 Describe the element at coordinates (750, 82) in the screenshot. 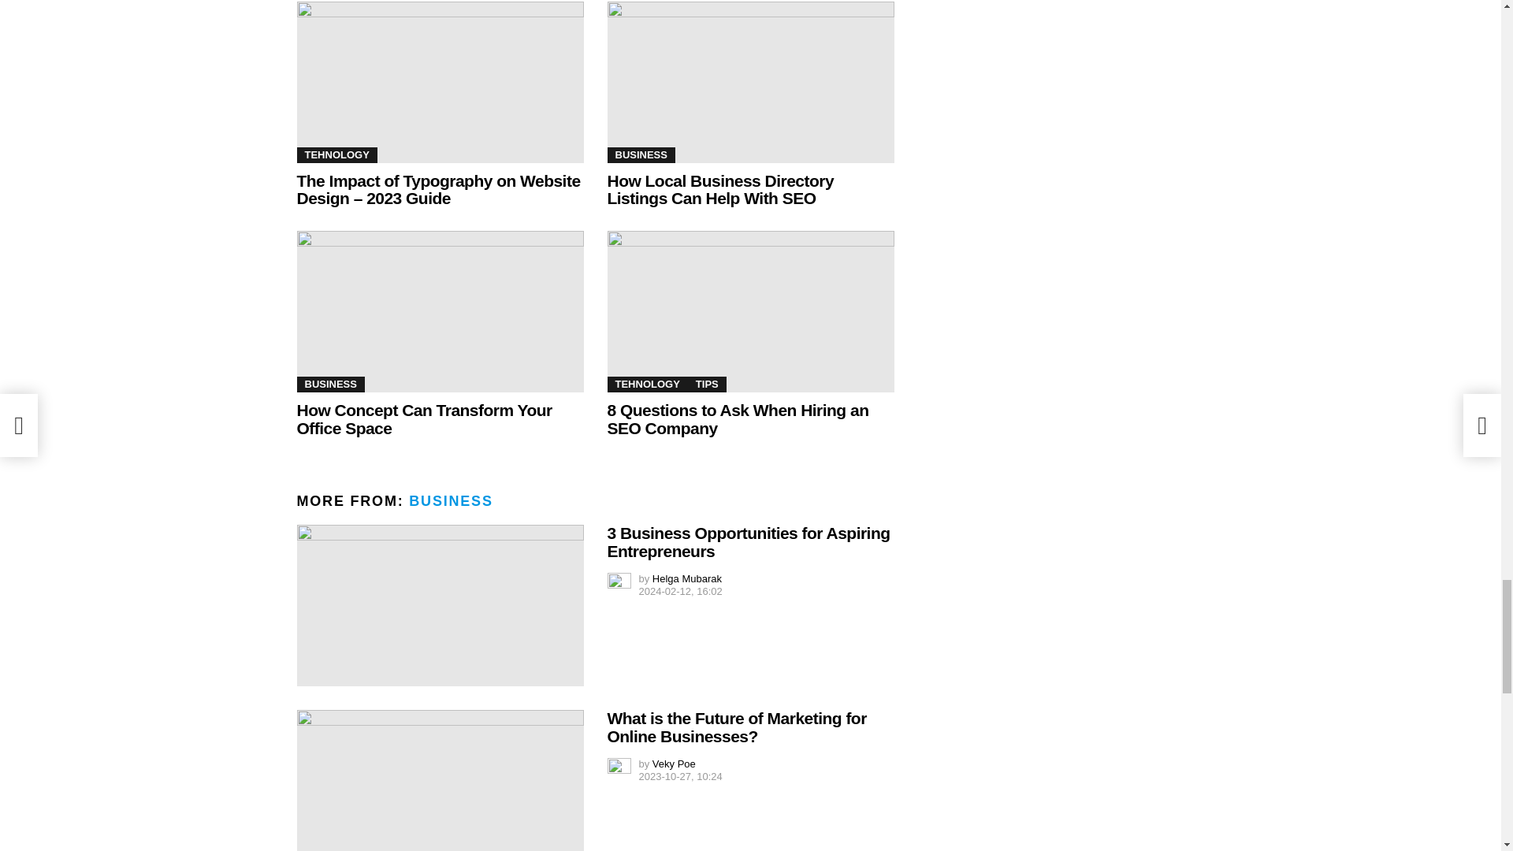

I see `How Local Business Directory Listings Can Help With SEO` at that location.